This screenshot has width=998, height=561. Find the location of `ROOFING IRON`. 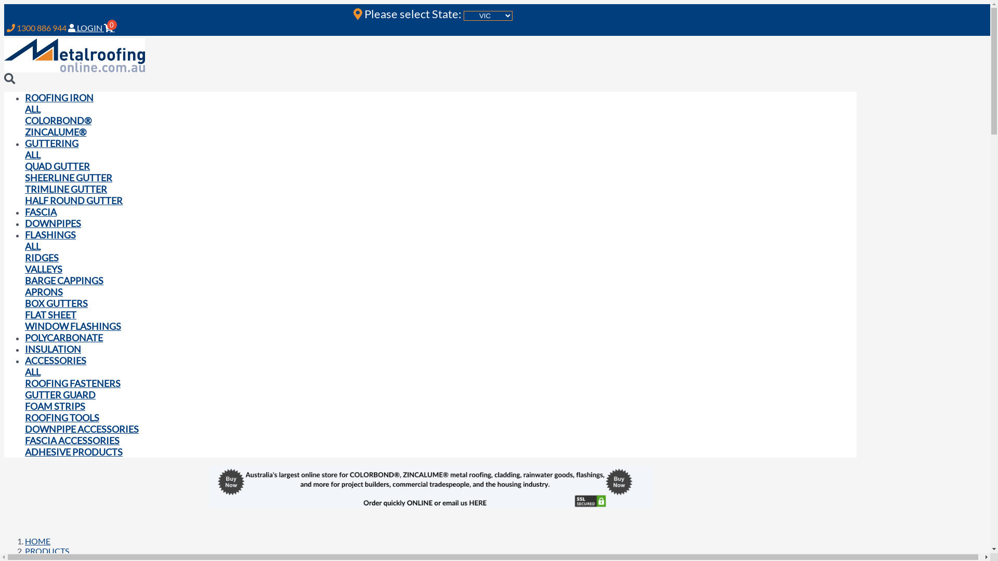

ROOFING IRON is located at coordinates (59, 98).